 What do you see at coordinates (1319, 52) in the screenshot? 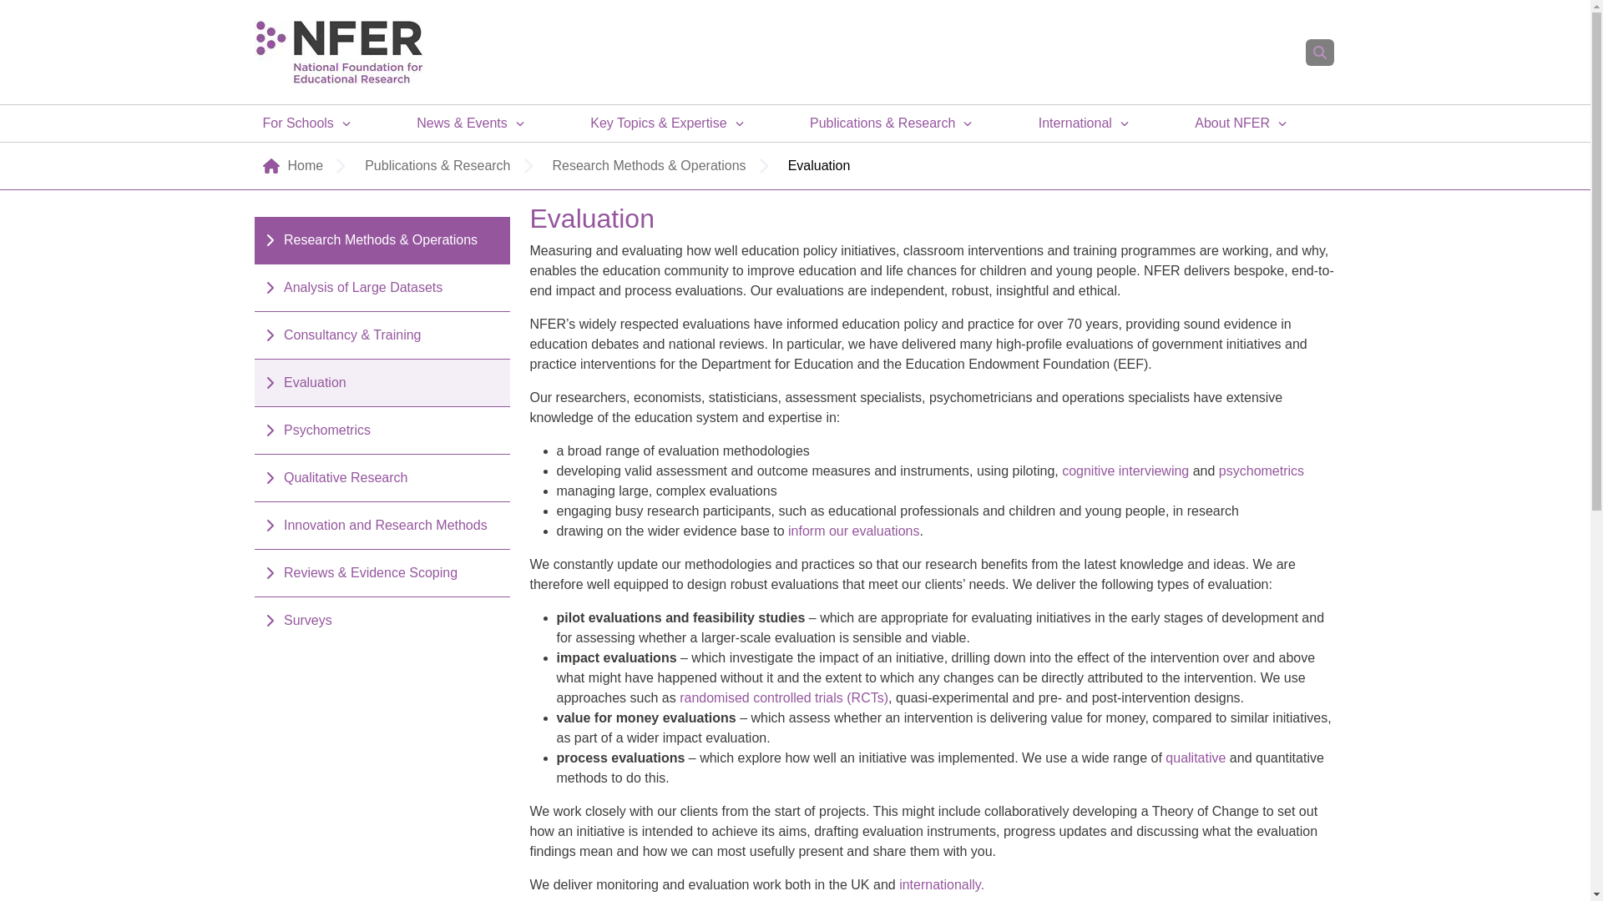
I see `Search` at bounding box center [1319, 52].